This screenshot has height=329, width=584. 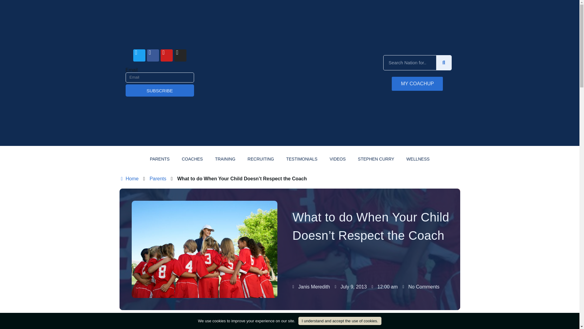 What do you see at coordinates (159, 90) in the screenshot?
I see `SUBSCRIBE` at bounding box center [159, 90].